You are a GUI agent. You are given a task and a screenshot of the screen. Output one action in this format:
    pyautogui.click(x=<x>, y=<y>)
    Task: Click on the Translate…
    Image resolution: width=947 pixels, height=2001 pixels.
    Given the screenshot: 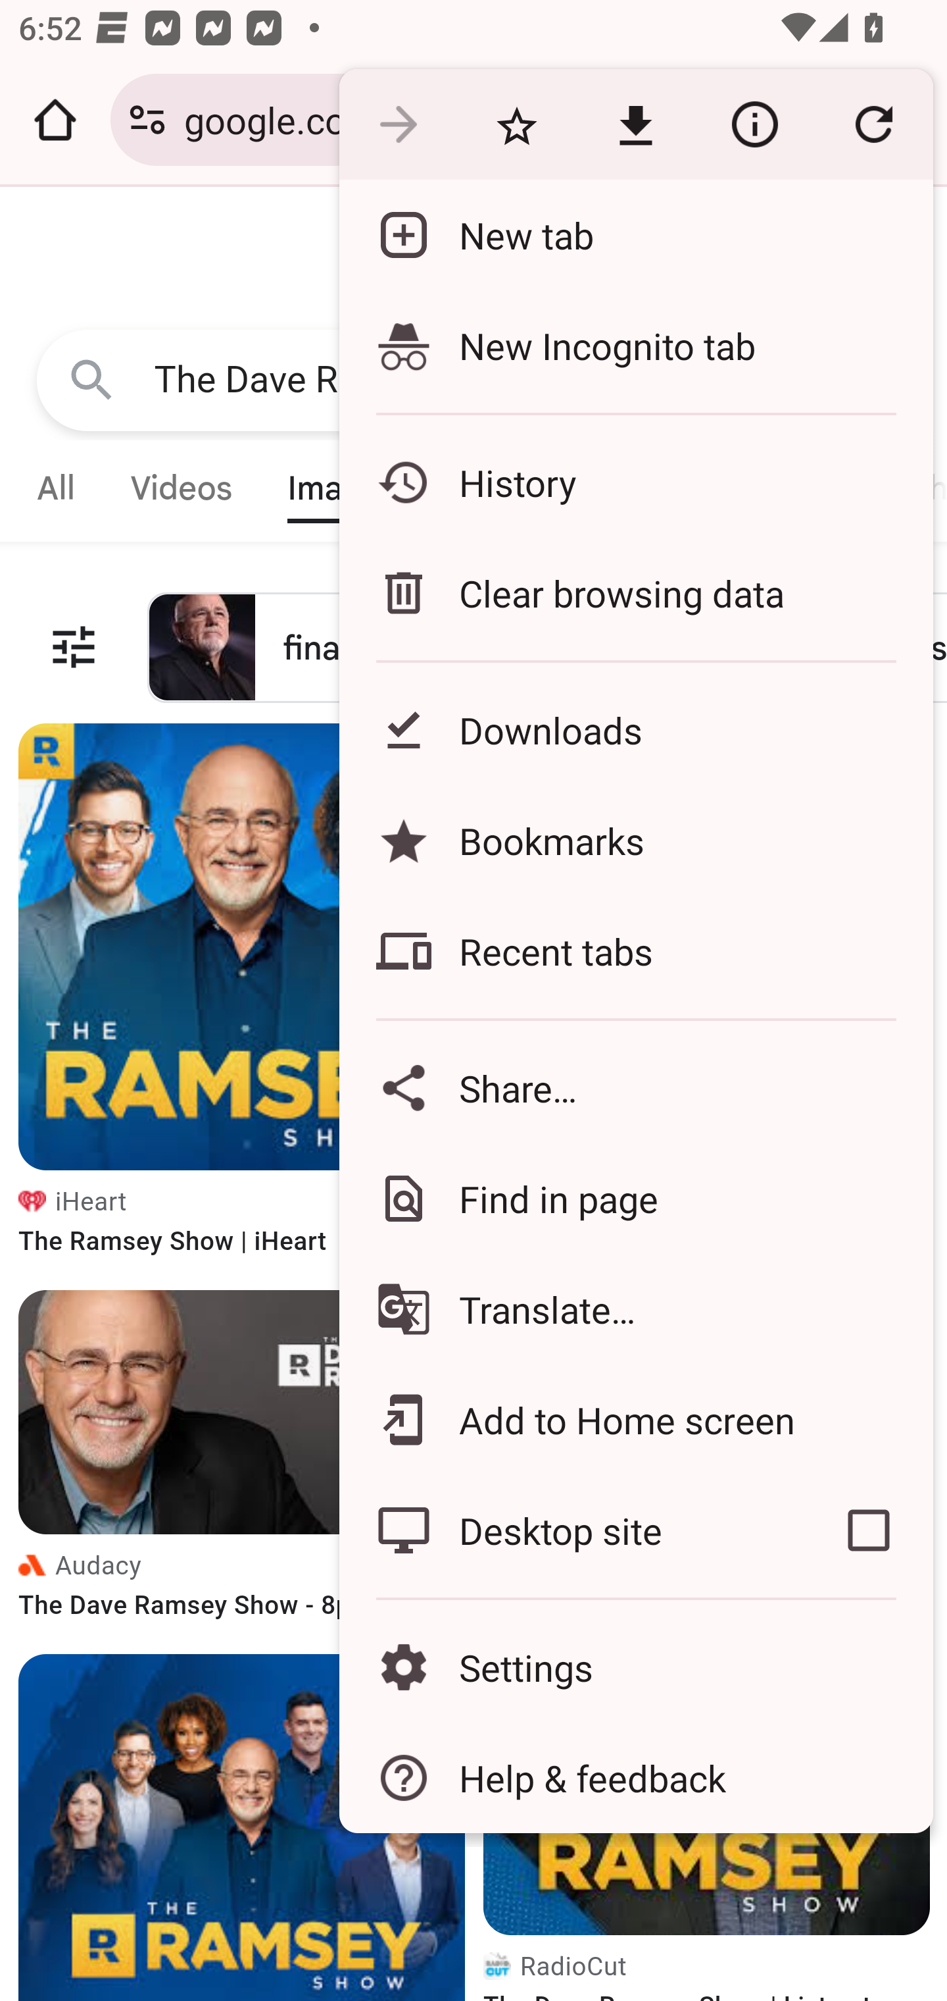 What is the action you would take?
    pyautogui.click(x=635, y=1310)
    